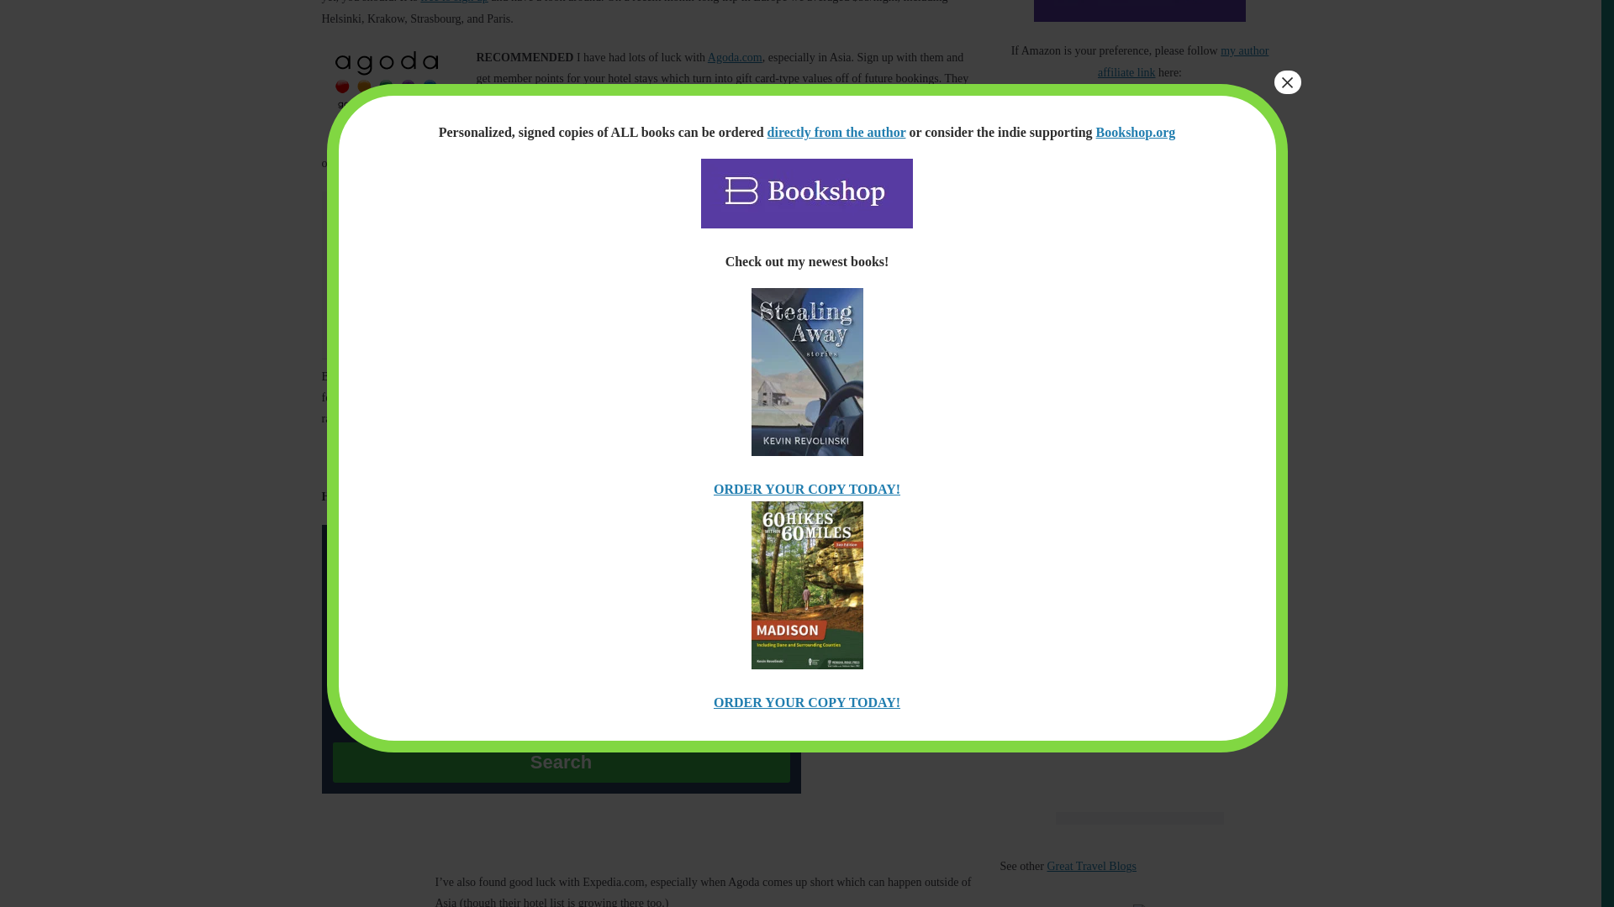 The width and height of the screenshot is (1614, 907). Describe the element at coordinates (453, 2) in the screenshot. I see `free to sign up` at that location.